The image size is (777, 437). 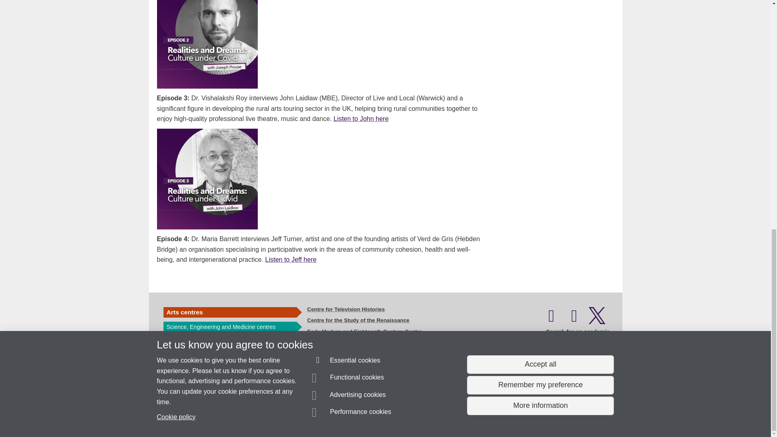 I want to click on University of Warwick on Twitter, so click(x=597, y=320).